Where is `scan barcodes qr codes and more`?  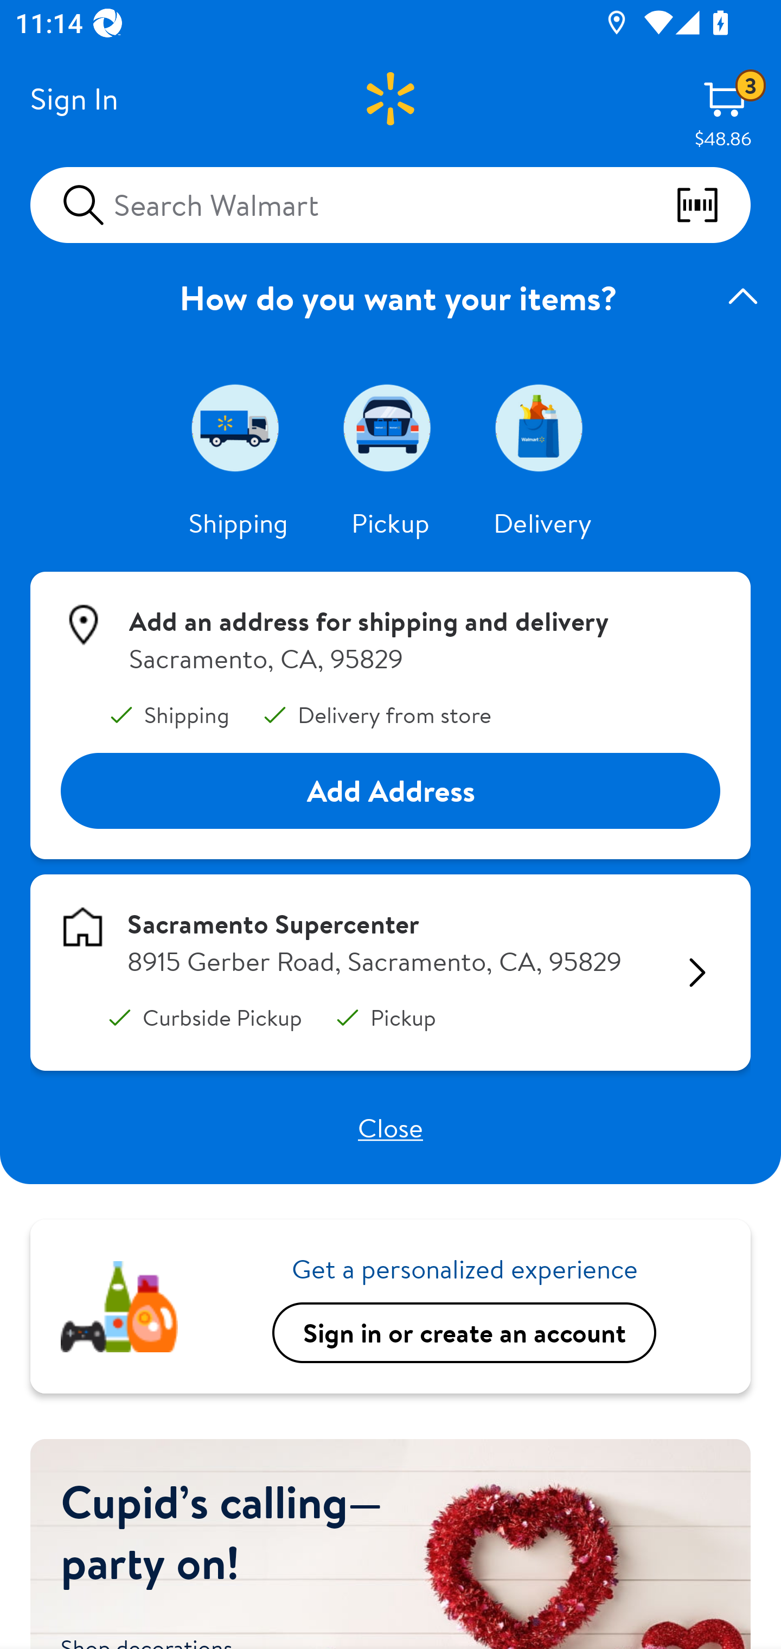 scan barcodes qr codes and more is located at coordinates (713, 205).